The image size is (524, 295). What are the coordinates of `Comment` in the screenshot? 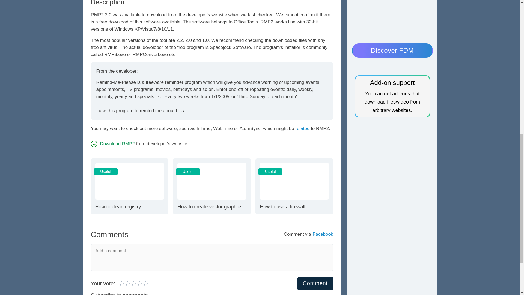 It's located at (133, 284).